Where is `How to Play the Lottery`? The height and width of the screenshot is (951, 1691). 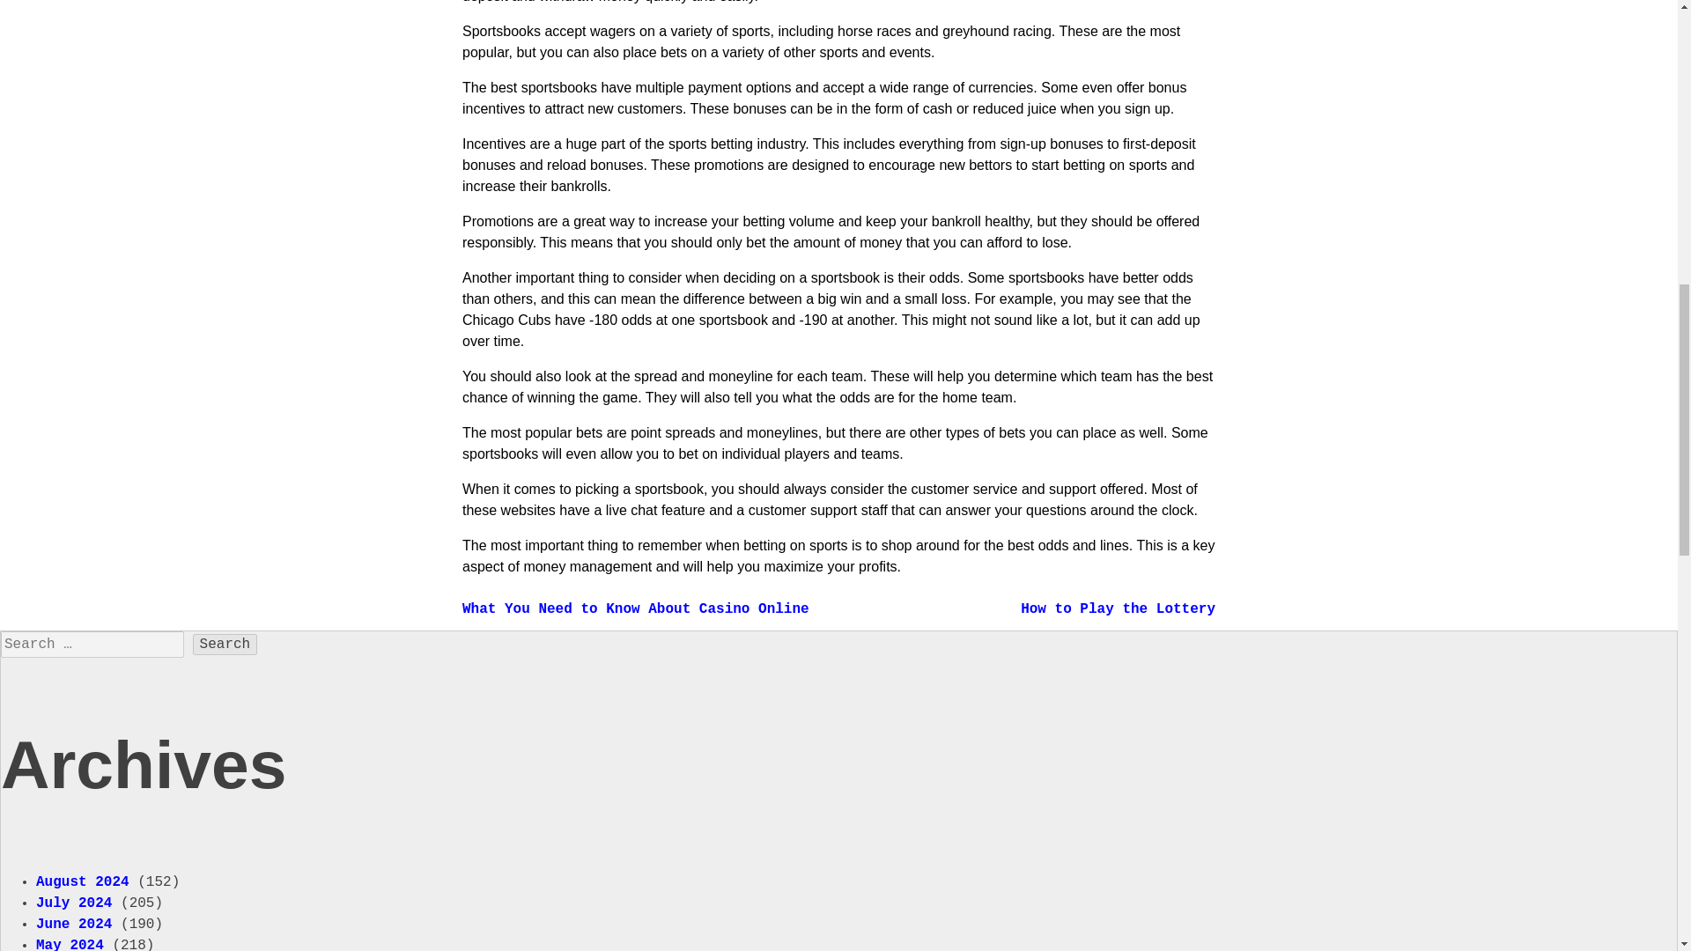
How to Play the Lottery is located at coordinates (1119, 608).